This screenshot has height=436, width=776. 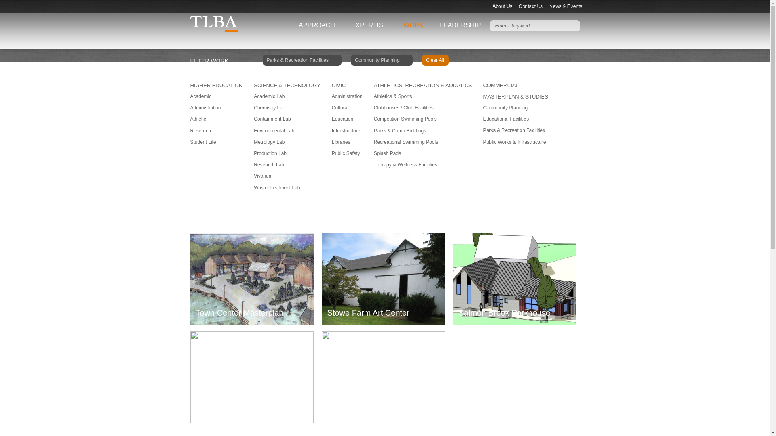 I want to click on About Us, so click(x=502, y=6).